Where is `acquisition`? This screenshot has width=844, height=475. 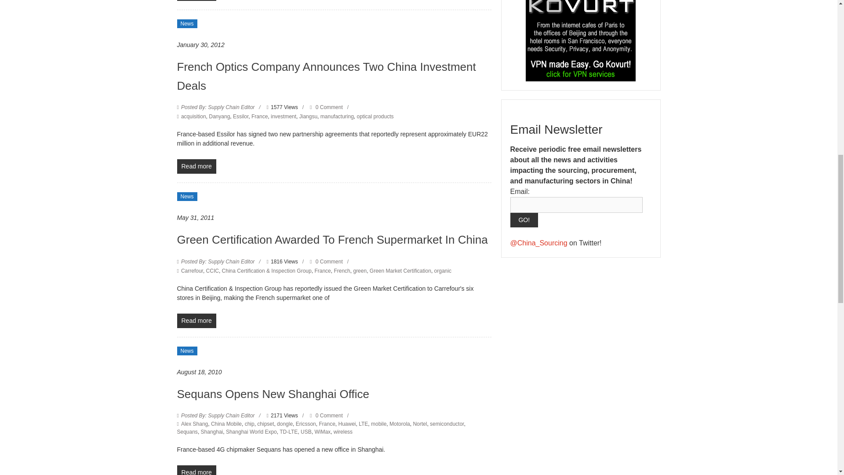
acquisition is located at coordinates (193, 117).